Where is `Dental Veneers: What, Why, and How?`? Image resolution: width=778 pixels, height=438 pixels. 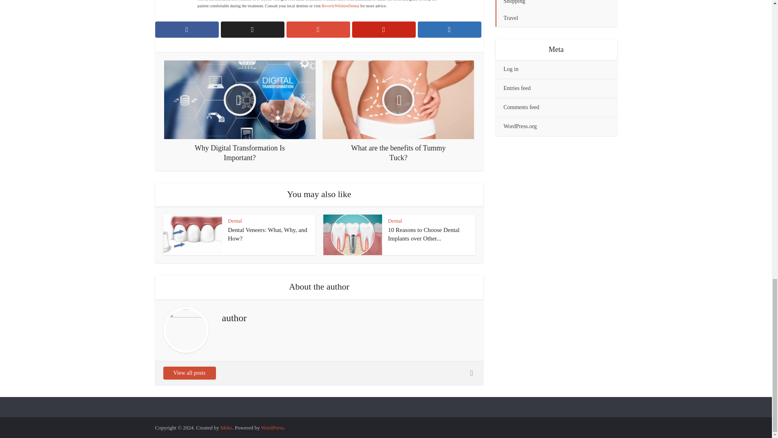 Dental Veneers: What, Why, and How? is located at coordinates (267, 234).